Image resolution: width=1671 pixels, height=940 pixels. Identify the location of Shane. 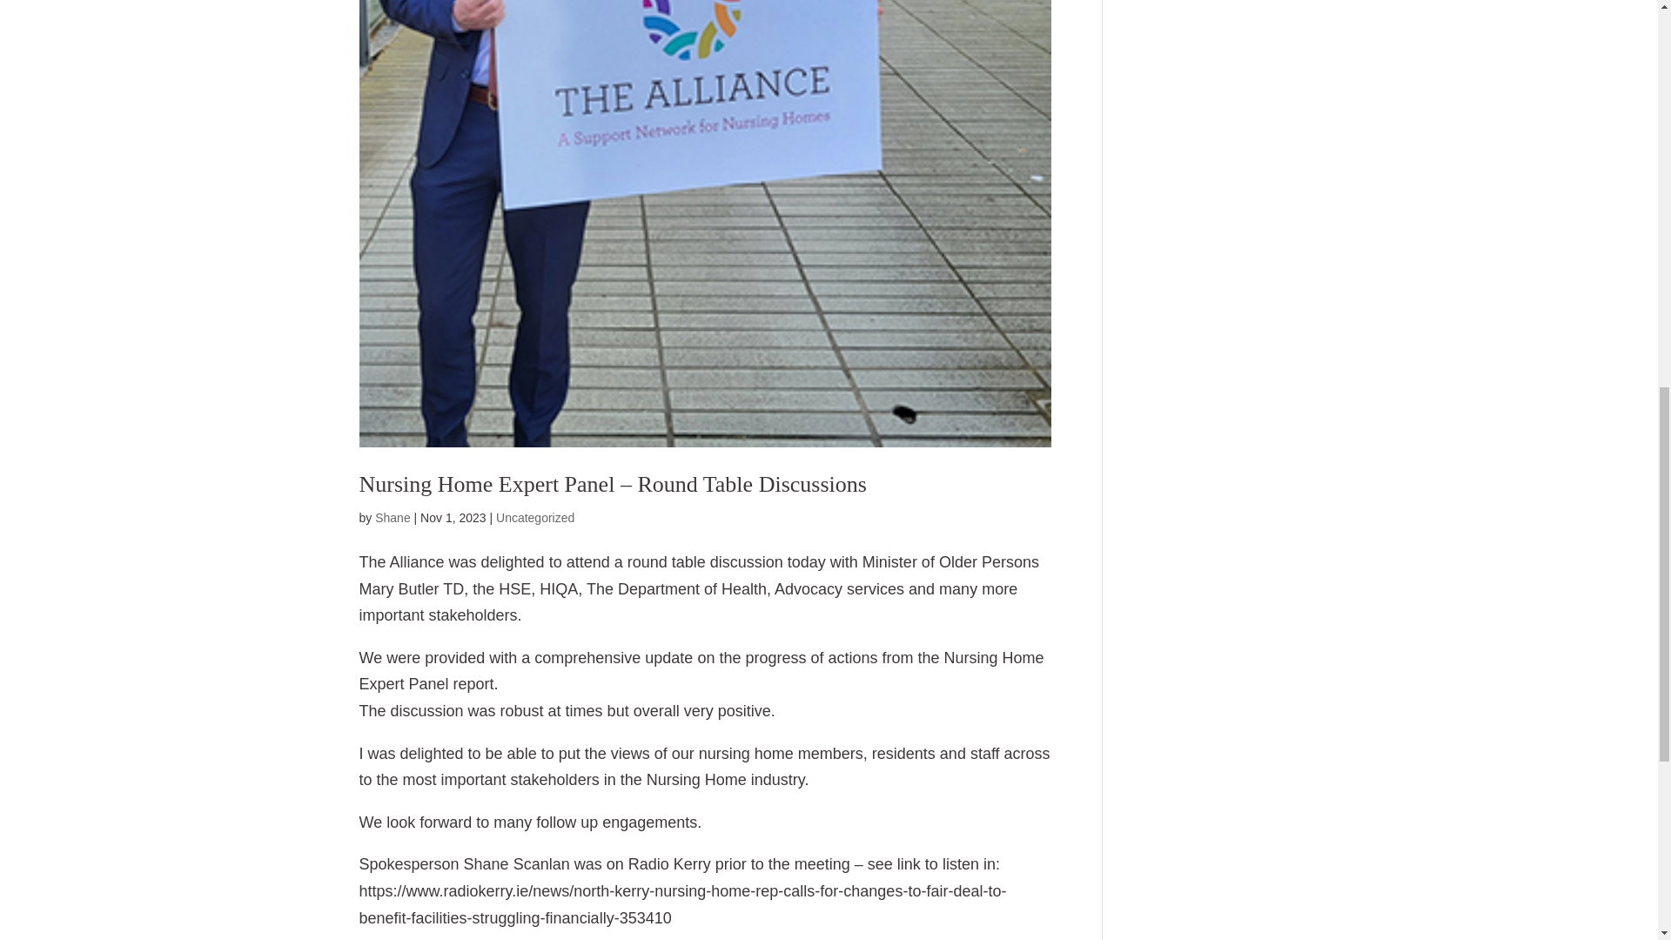
(392, 517).